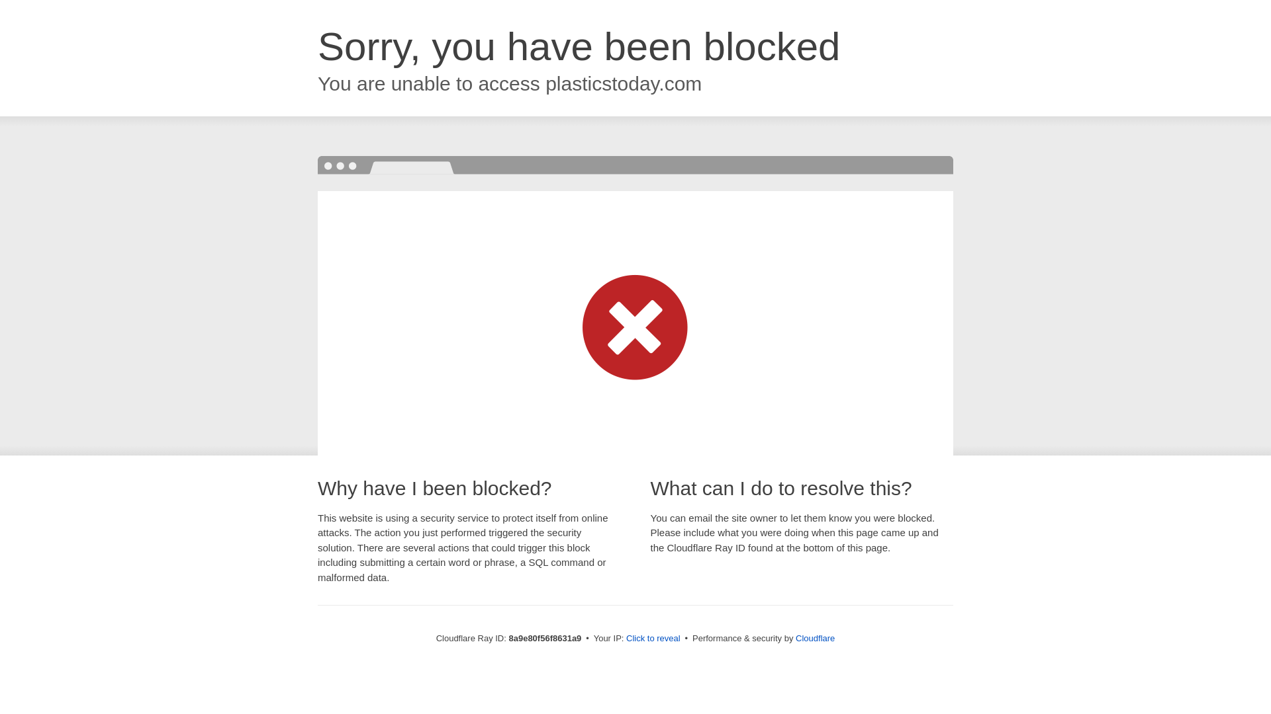  Describe the element at coordinates (653, 639) in the screenshot. I see `Click to reveal` at that location.